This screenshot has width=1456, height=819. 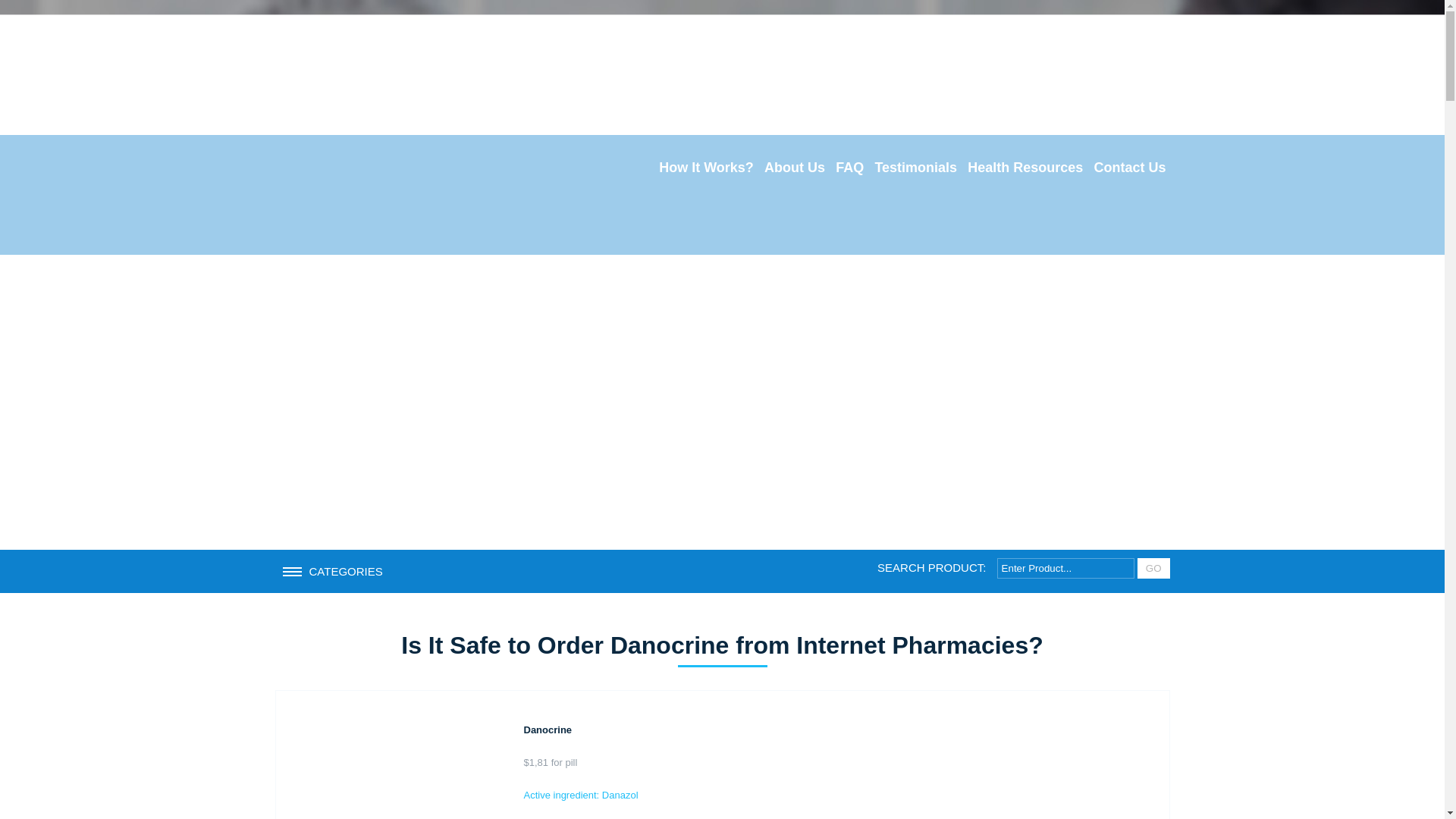 What do you see at coordinates (1128, 168) in the screenshot?
I see `Contact Us` at bounding box center [1128, 168].